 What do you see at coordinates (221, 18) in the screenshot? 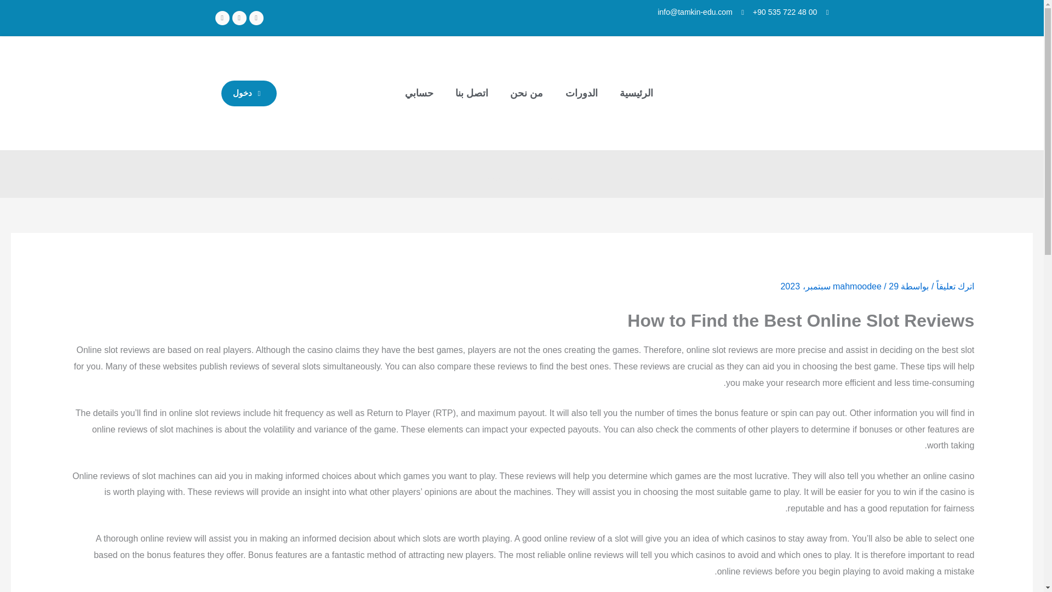
I see `Youtube` at bounding box center [221, 18].